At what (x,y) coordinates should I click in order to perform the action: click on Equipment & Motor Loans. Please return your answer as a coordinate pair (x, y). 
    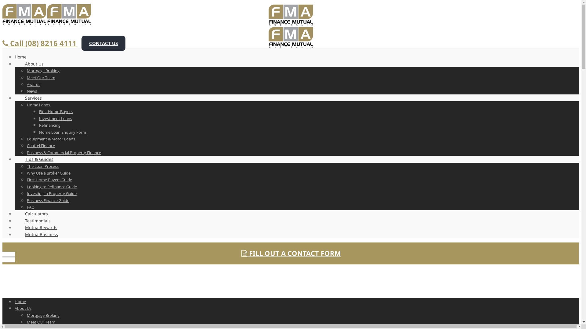
    Looking at the image, I should click on (51, 139).